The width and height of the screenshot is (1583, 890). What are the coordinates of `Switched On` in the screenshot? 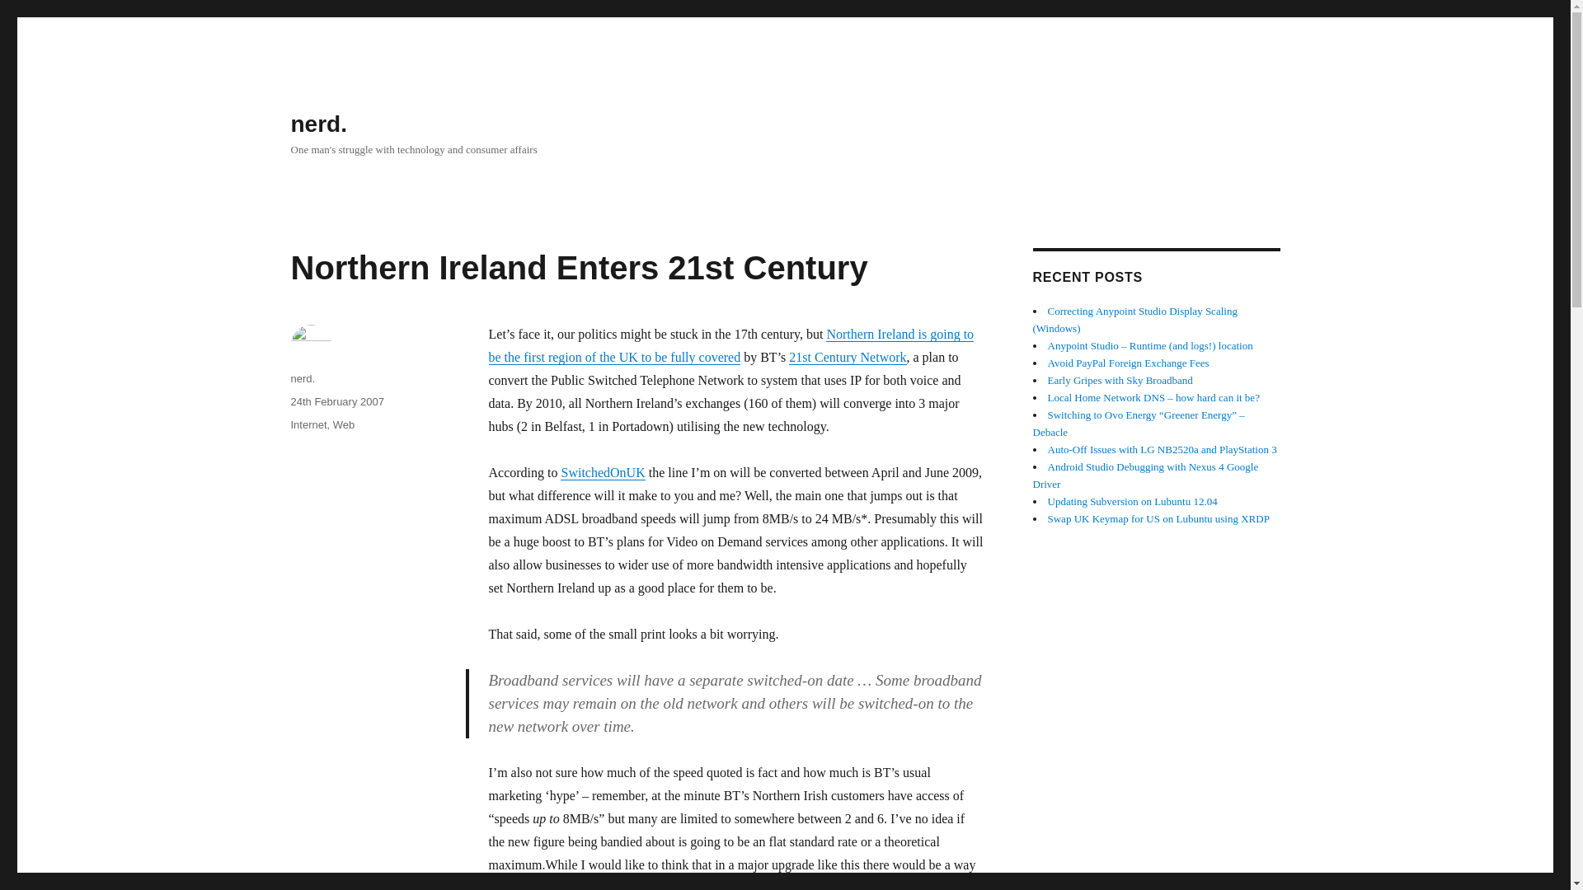 It's located at (602, 472).